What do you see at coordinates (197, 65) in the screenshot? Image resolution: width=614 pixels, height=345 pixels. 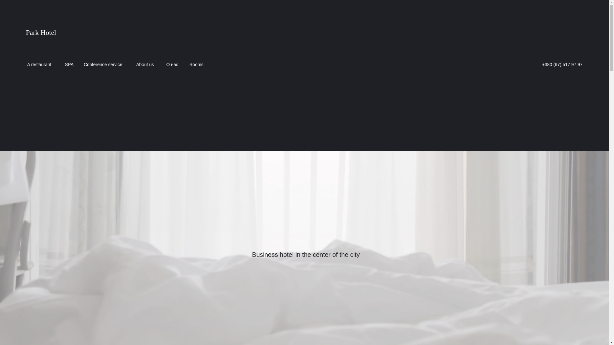 I see `Rooms` at bounding box center [197, 65].